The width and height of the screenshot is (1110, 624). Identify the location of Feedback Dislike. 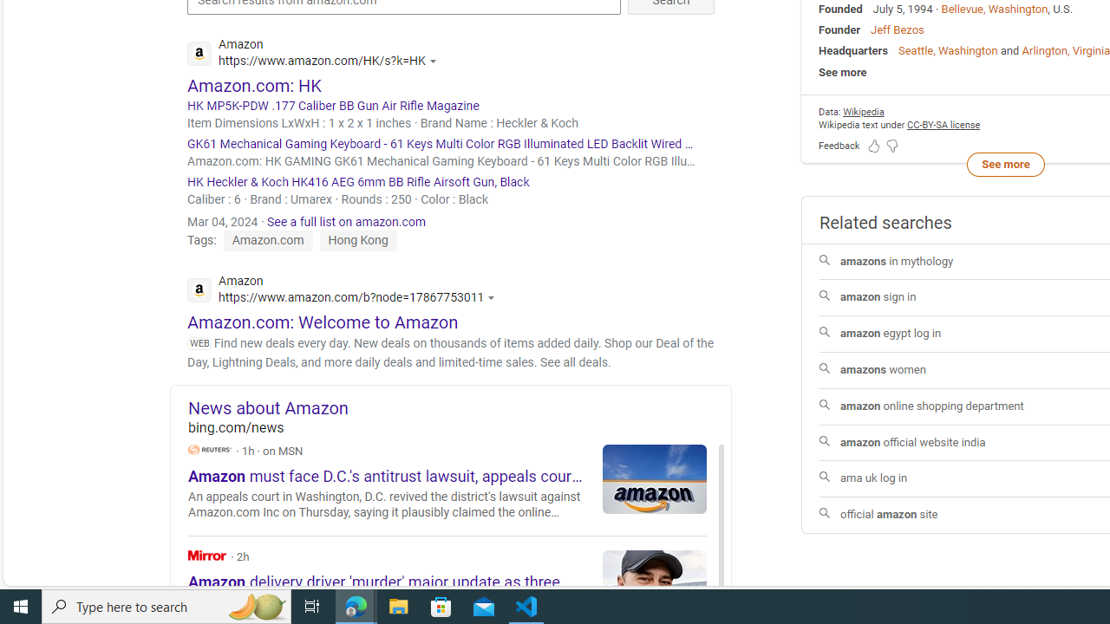
(891, 145).